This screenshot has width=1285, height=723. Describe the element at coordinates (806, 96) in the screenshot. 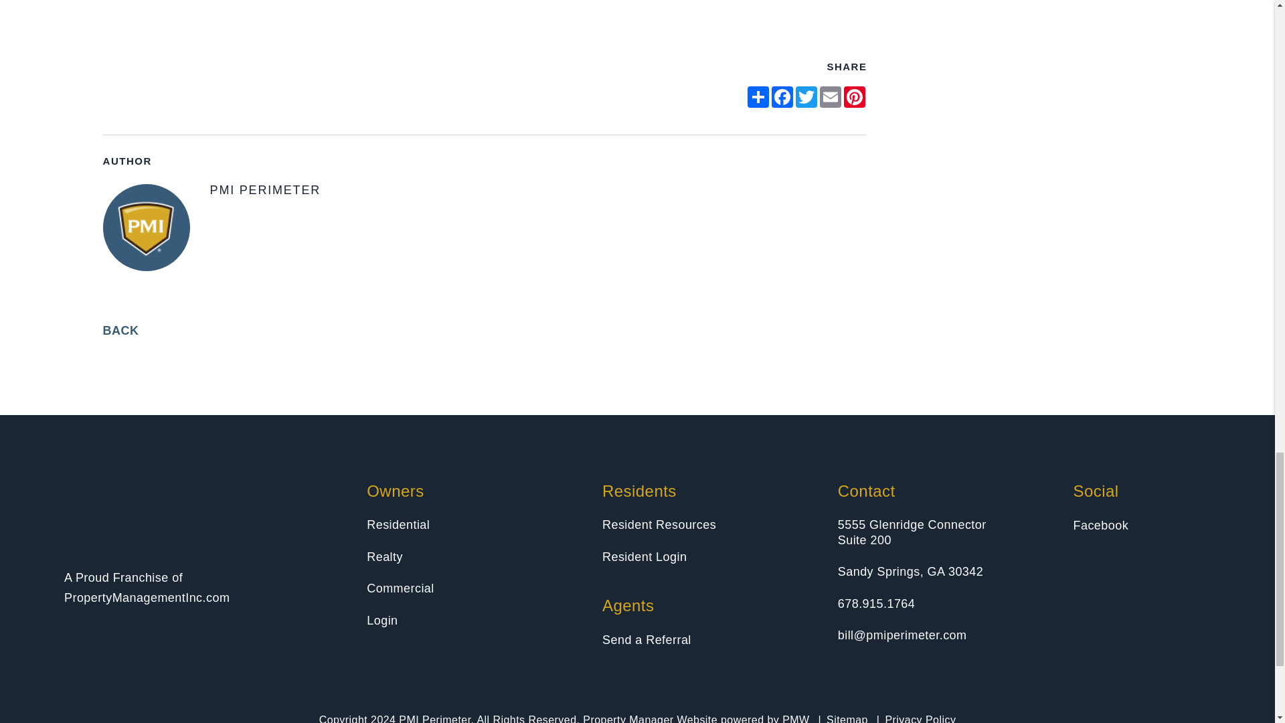

I see `opens in new window` at that location.